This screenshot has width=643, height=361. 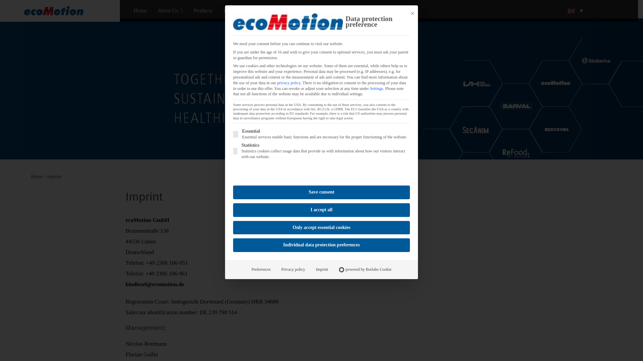 I want to click on Search, so click(x=401, y=11).